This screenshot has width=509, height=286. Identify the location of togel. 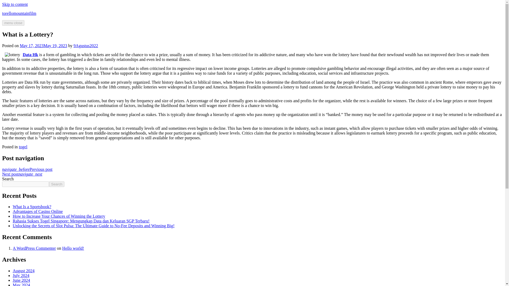
(23, 147).